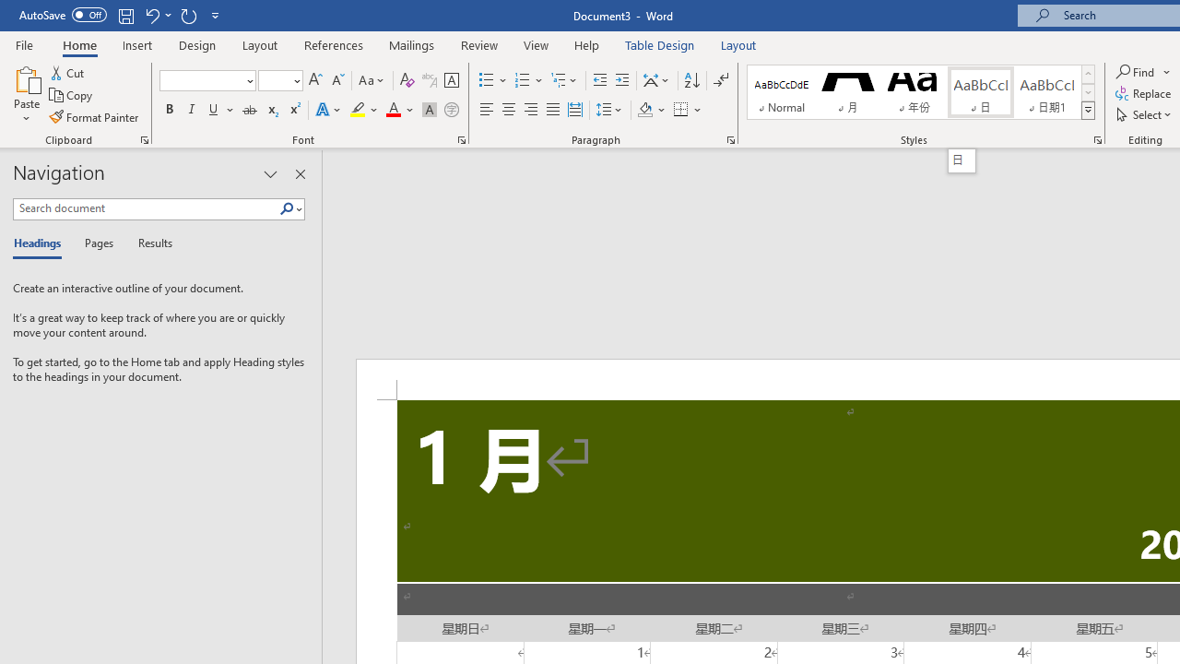  What do you see at coordinates (300, 173) in the screenshot?
I see `Close pane` at bounding box center [300, 173].